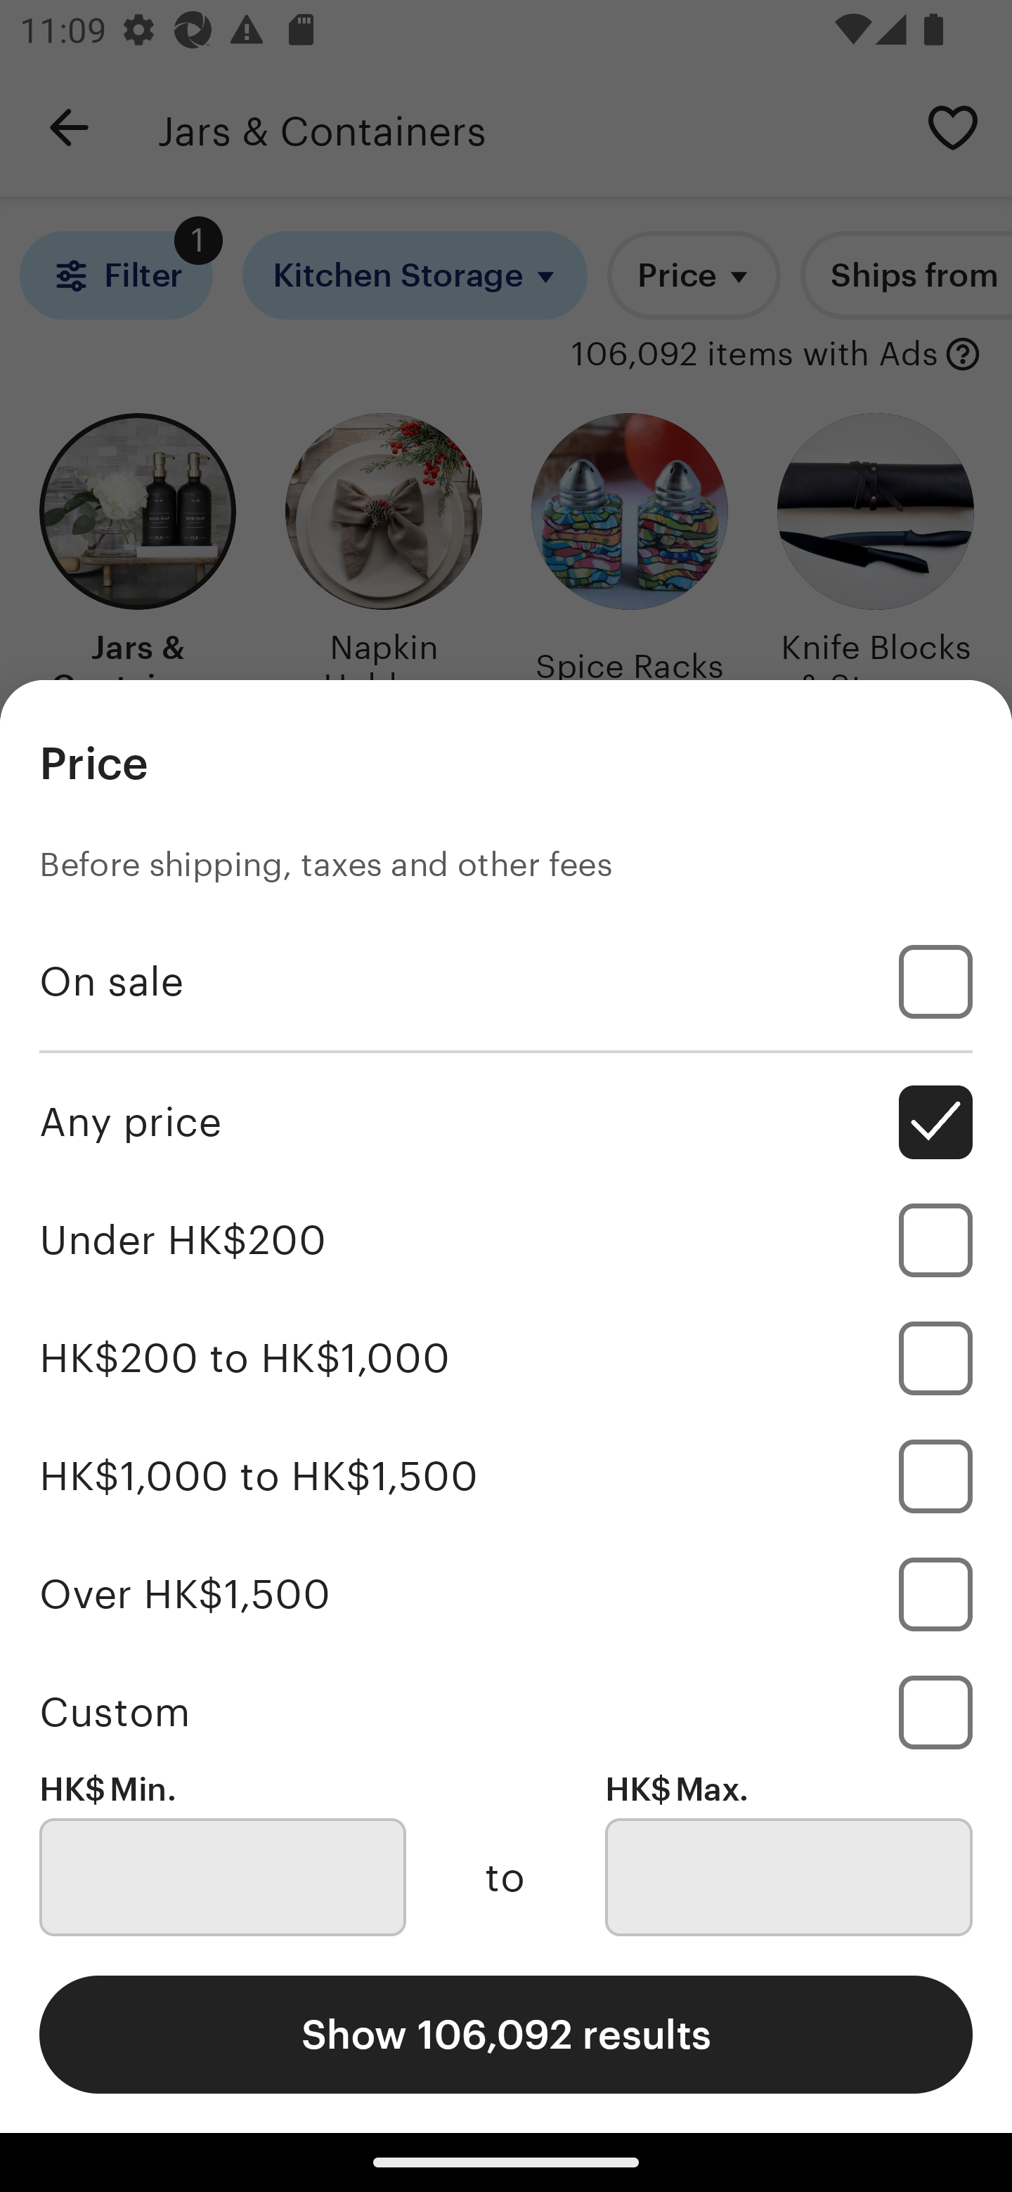  I want to click on Show 106,092 results, so click(506, 2034).